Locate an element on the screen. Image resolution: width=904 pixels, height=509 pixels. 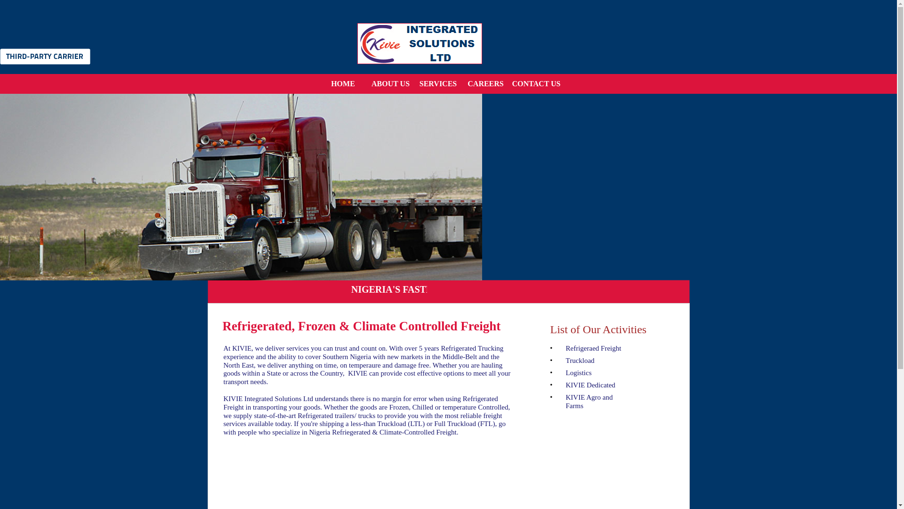
CAREERS is located at coordinates (486, 84).